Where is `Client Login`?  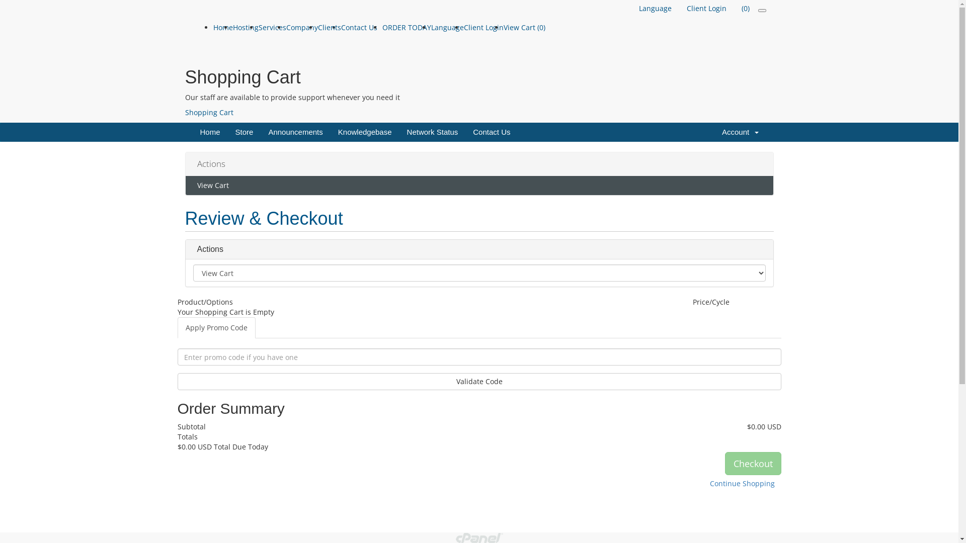 Client Login is located at coordinates (484, 27).